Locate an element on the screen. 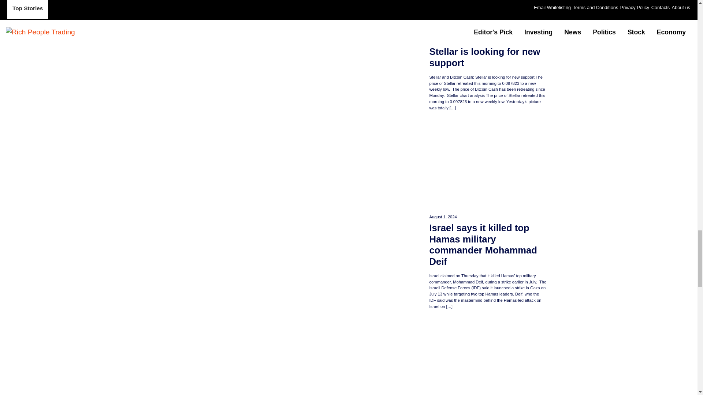  Stellar and Bitcoin Cash: Stellar is looking for new support is located at coordinates (487, 52).